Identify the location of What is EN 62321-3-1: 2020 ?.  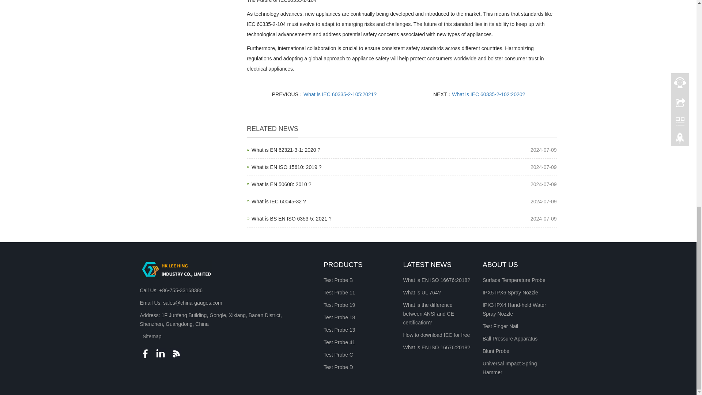
(286, 167).